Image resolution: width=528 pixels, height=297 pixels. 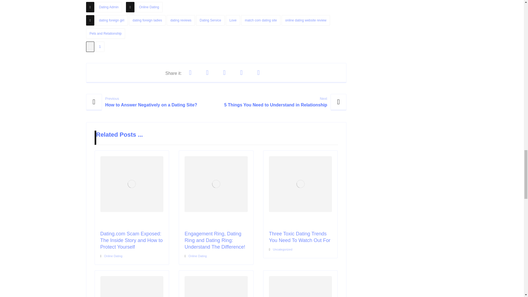 What do you see at coordinates (112, 20) in the screenshot?
I see `dating foreign girl` at bounding box center [112, 20].